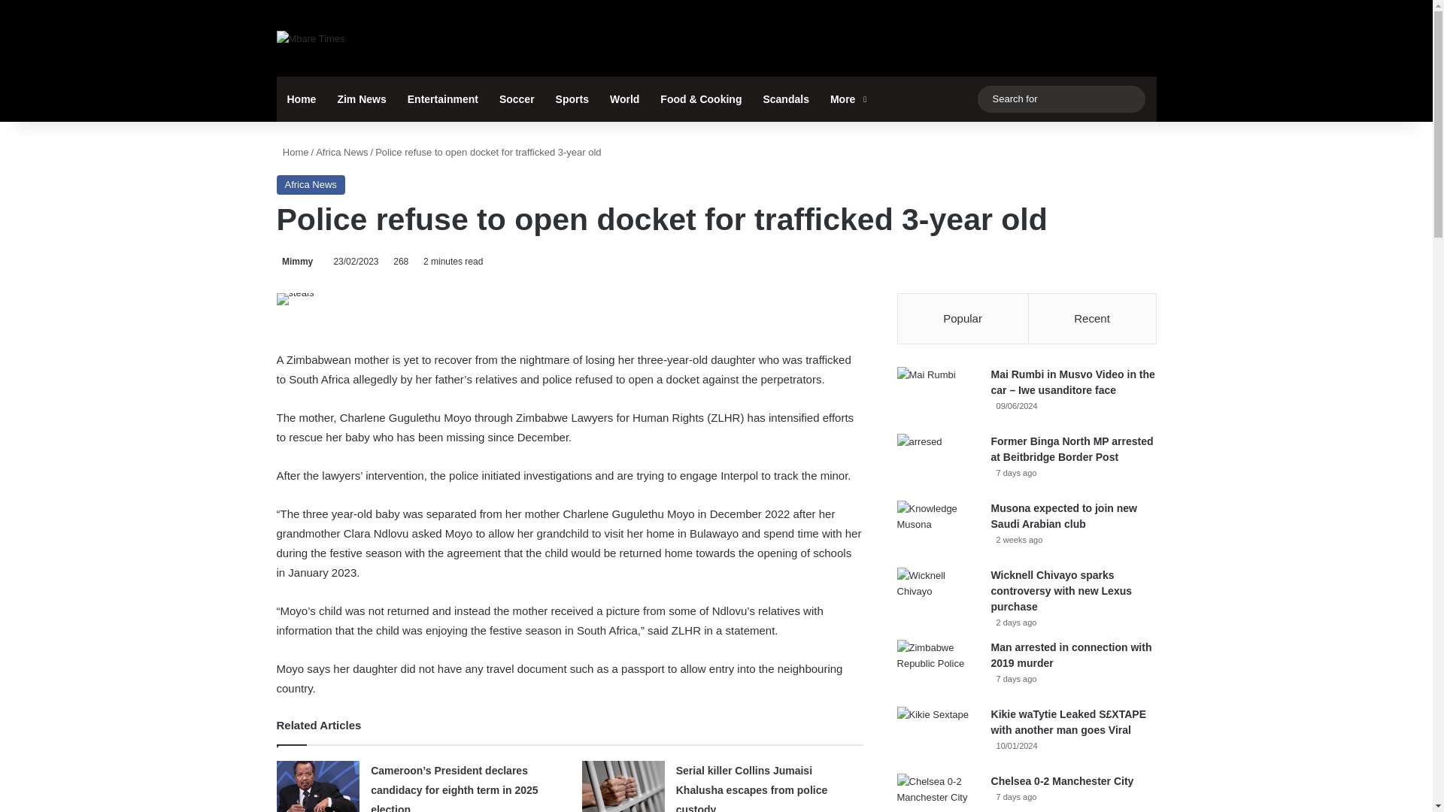  I want to click on More, so click(847, 99).